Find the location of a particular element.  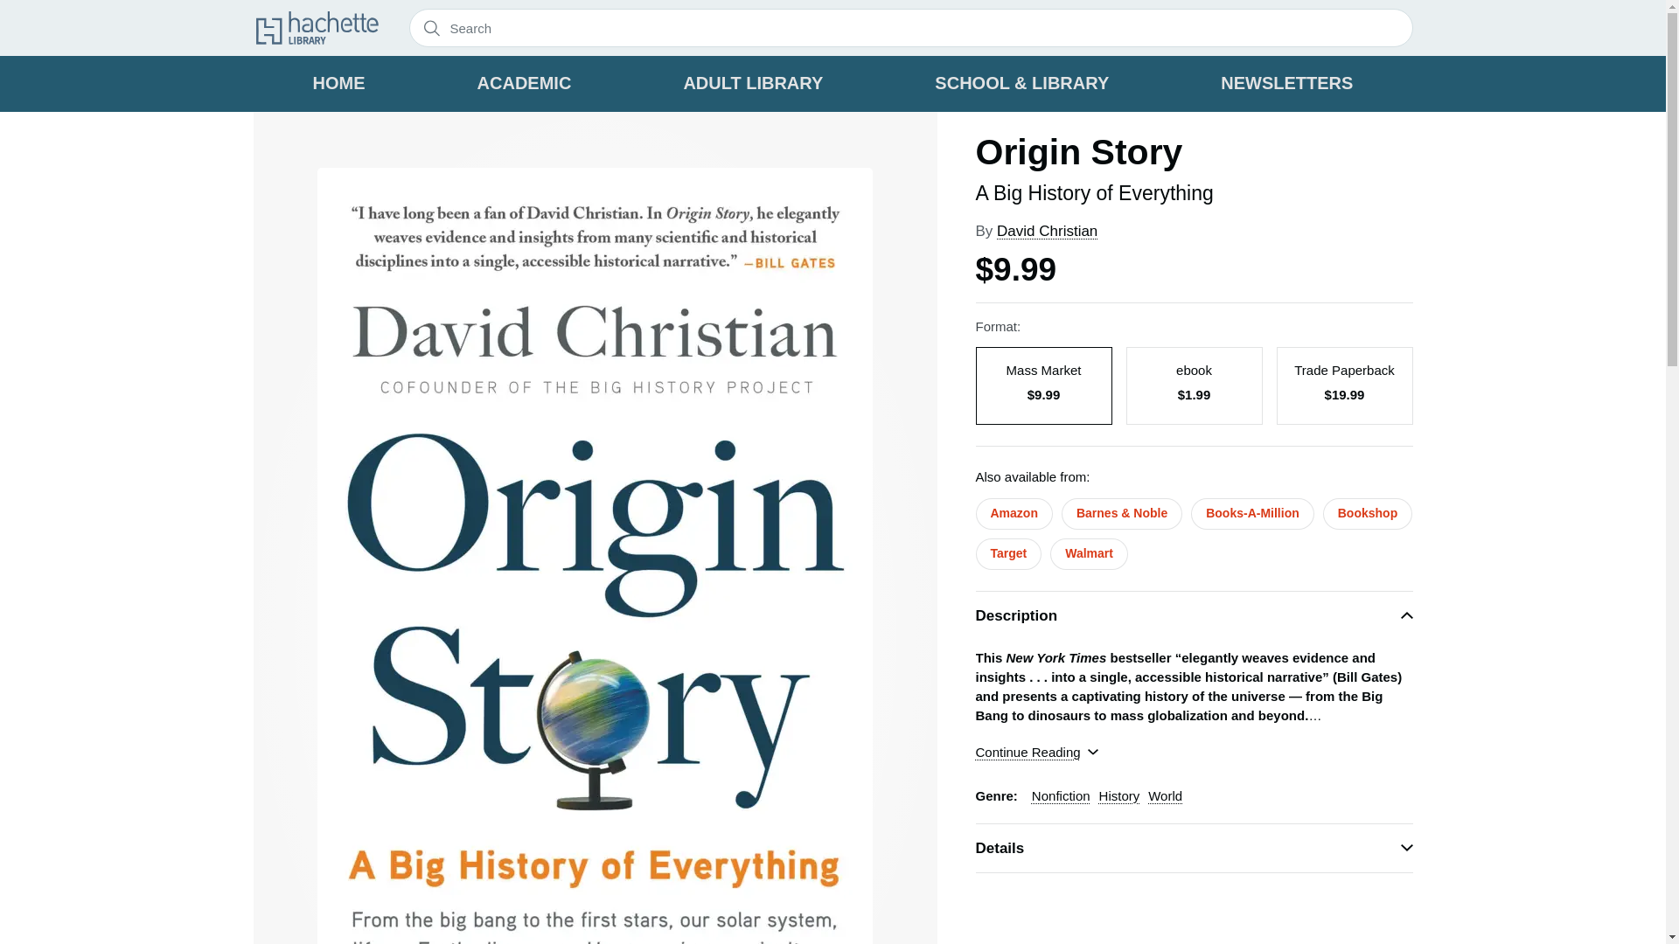

ACADEMIC is located at coordinates (525, 84).